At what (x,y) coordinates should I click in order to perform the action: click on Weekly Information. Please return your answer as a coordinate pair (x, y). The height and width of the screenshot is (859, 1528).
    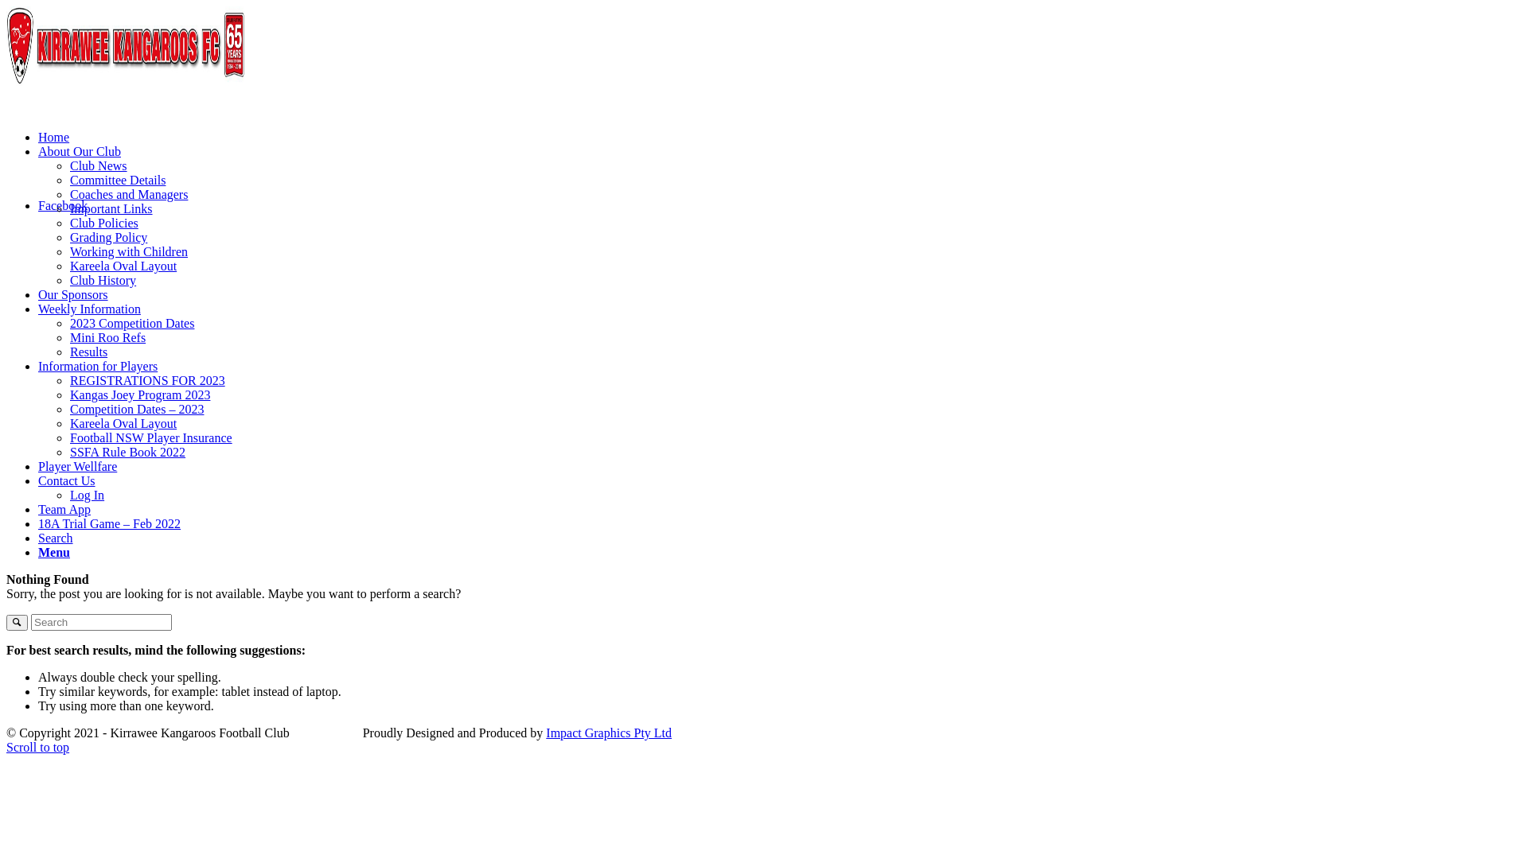
    Looking at the image, I should click on (89, 309).